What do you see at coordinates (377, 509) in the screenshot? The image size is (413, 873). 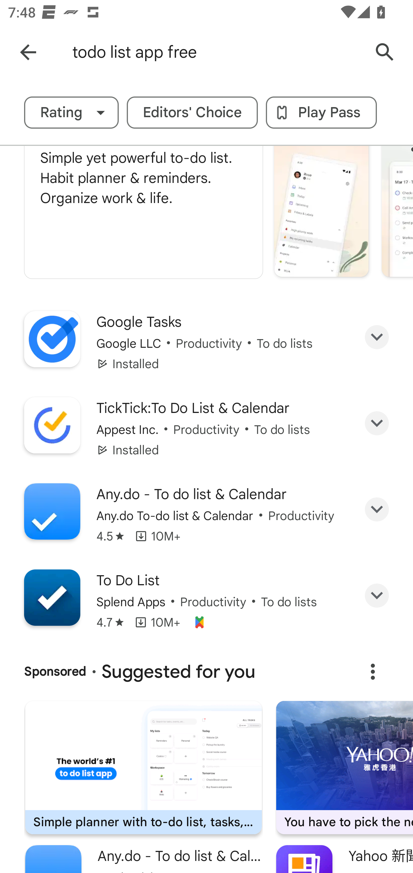 I see `Expand content for Any.do - To do list & Calendar` at bounding box center [377, 509].